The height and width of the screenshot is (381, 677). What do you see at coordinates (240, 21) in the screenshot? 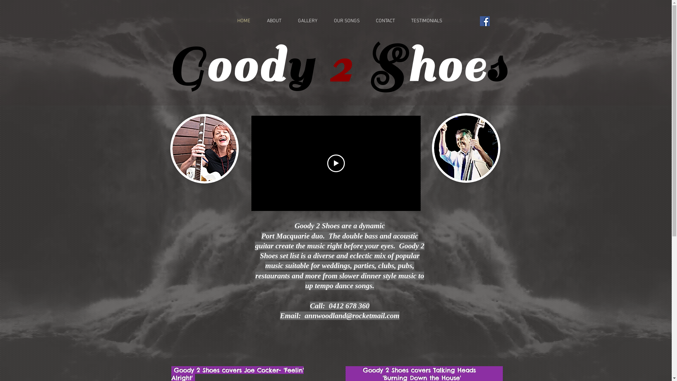
I see `HOME` at bounding box center [240, 21].